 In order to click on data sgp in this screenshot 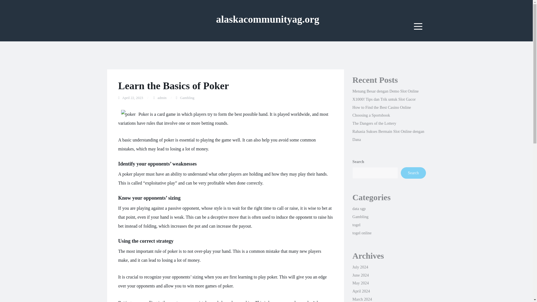, I will do `click(359, 208)`.